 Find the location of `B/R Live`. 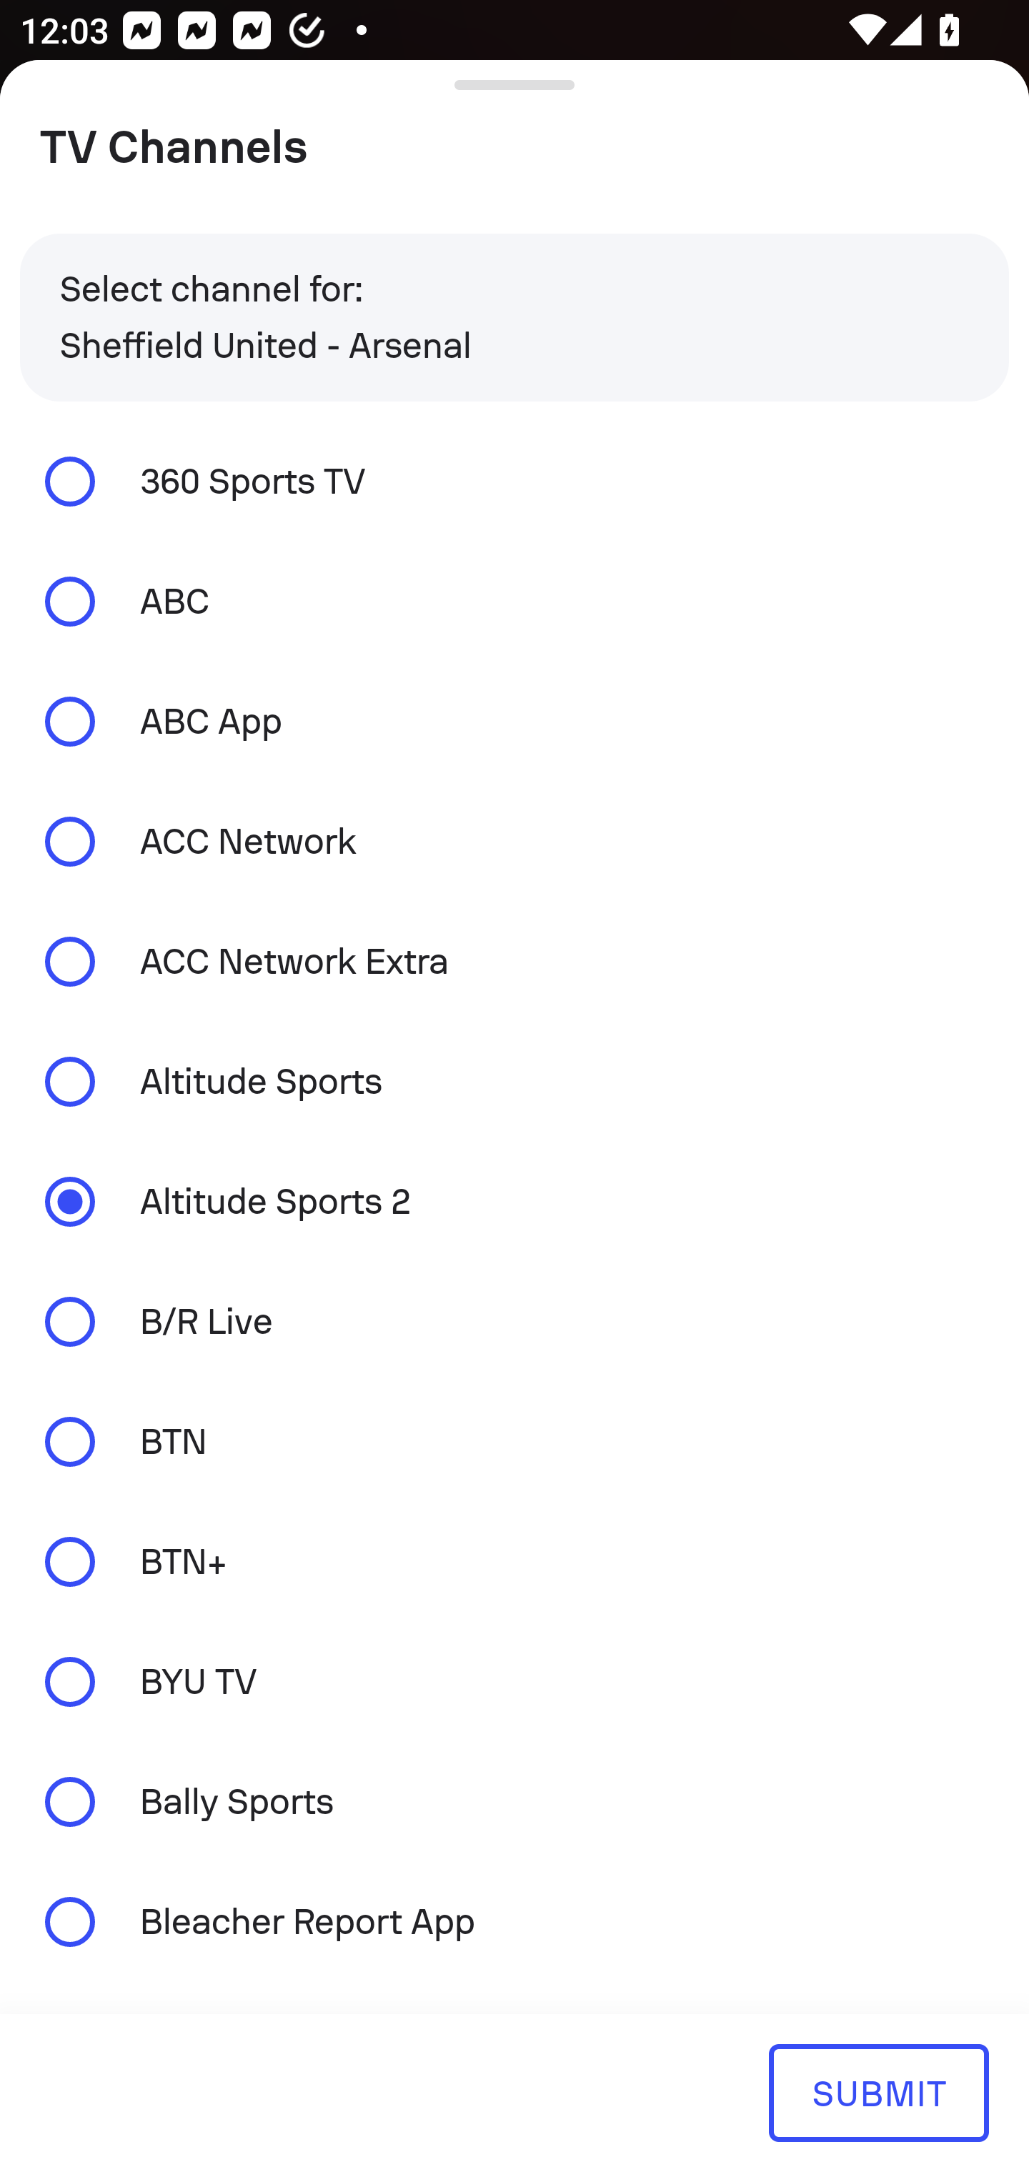

B/R Live is located at coordinates (514, 1322).